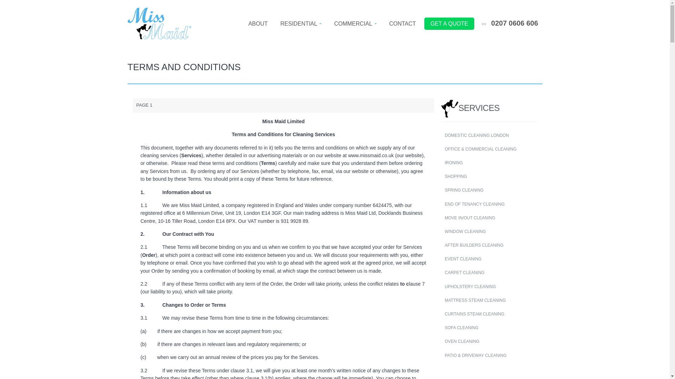  Describe the element at coordinates (449, 24) in the screenshot. I see `Book Now` at that location.